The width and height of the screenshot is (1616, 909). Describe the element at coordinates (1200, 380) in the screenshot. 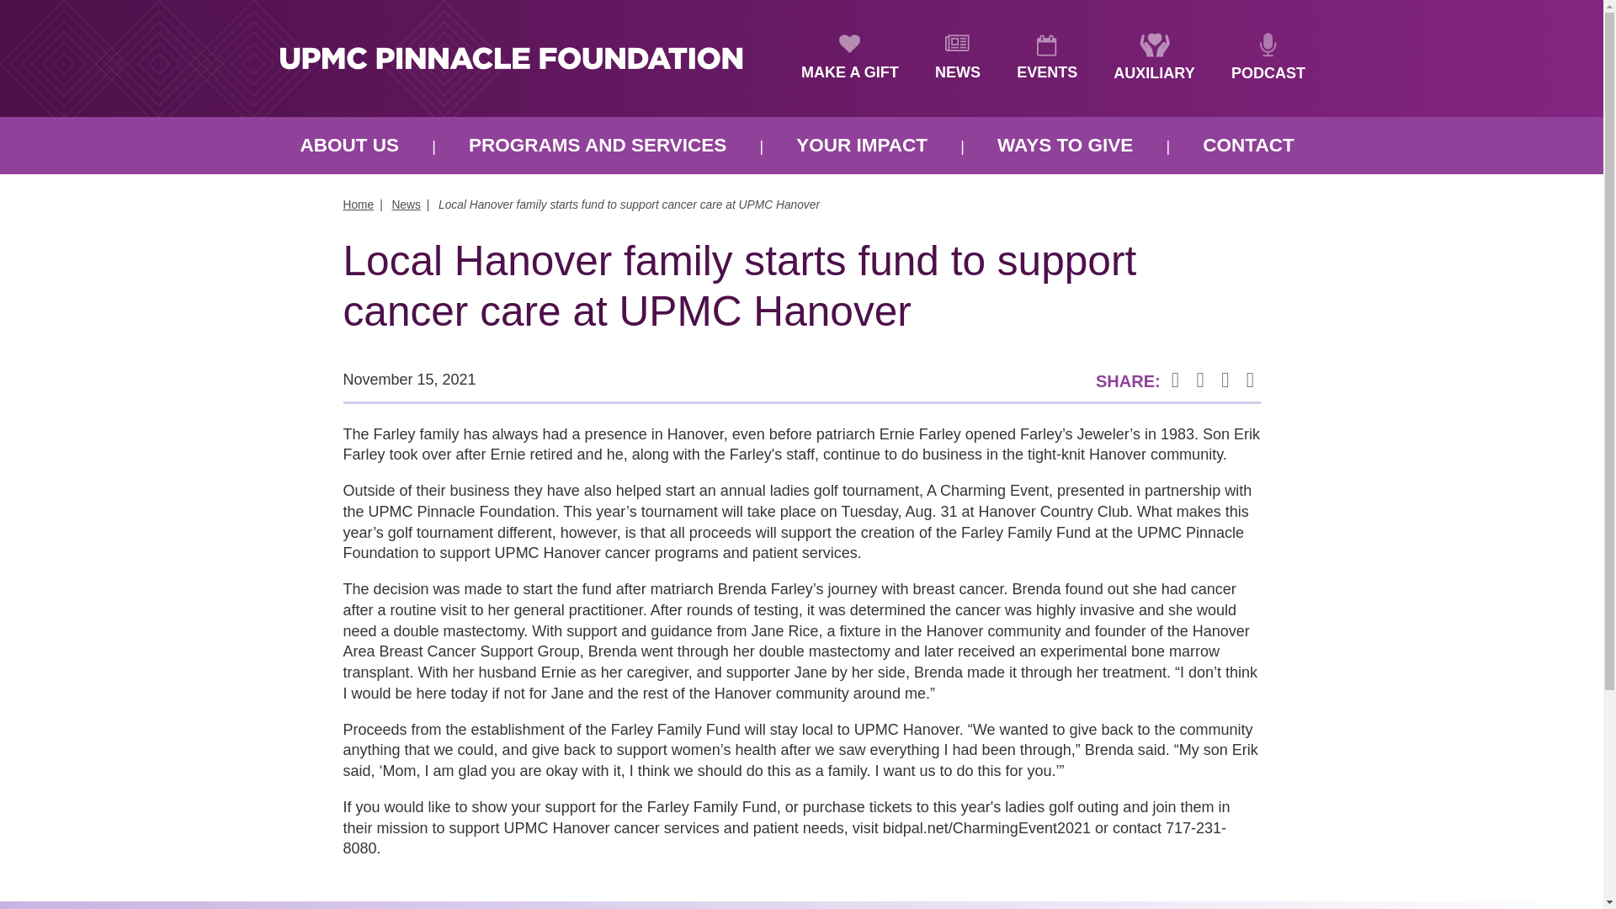

I see `Tweet` at that location.